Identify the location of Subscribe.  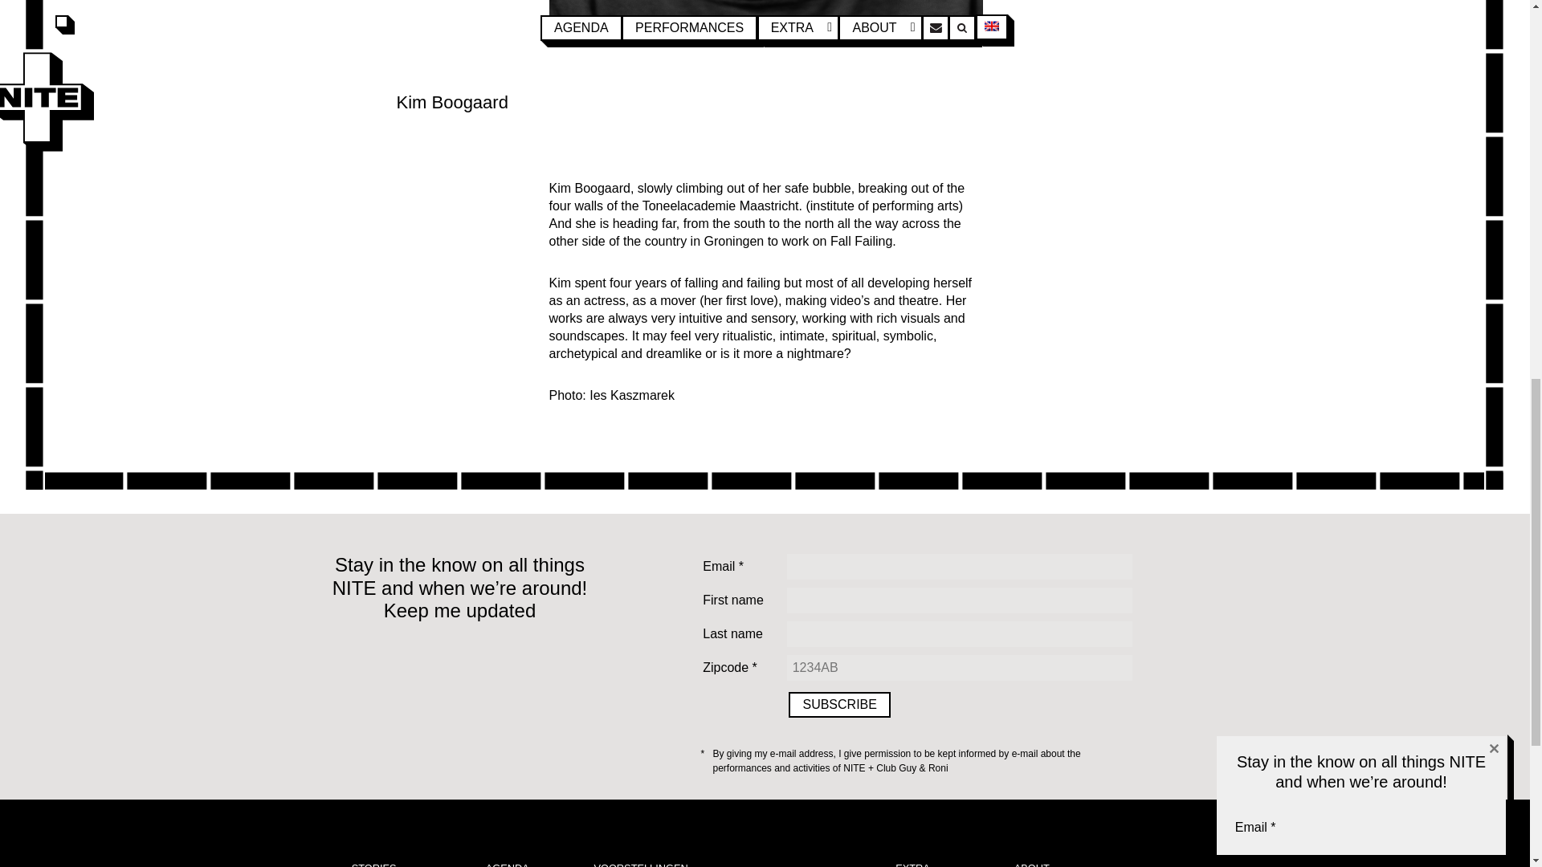
(838, 705).